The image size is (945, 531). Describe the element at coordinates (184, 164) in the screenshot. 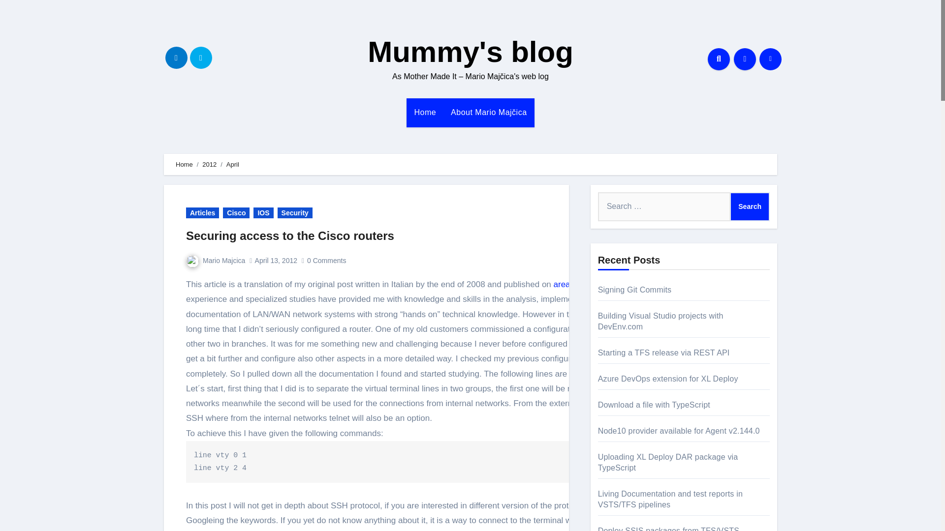

I see `Home` at that location.